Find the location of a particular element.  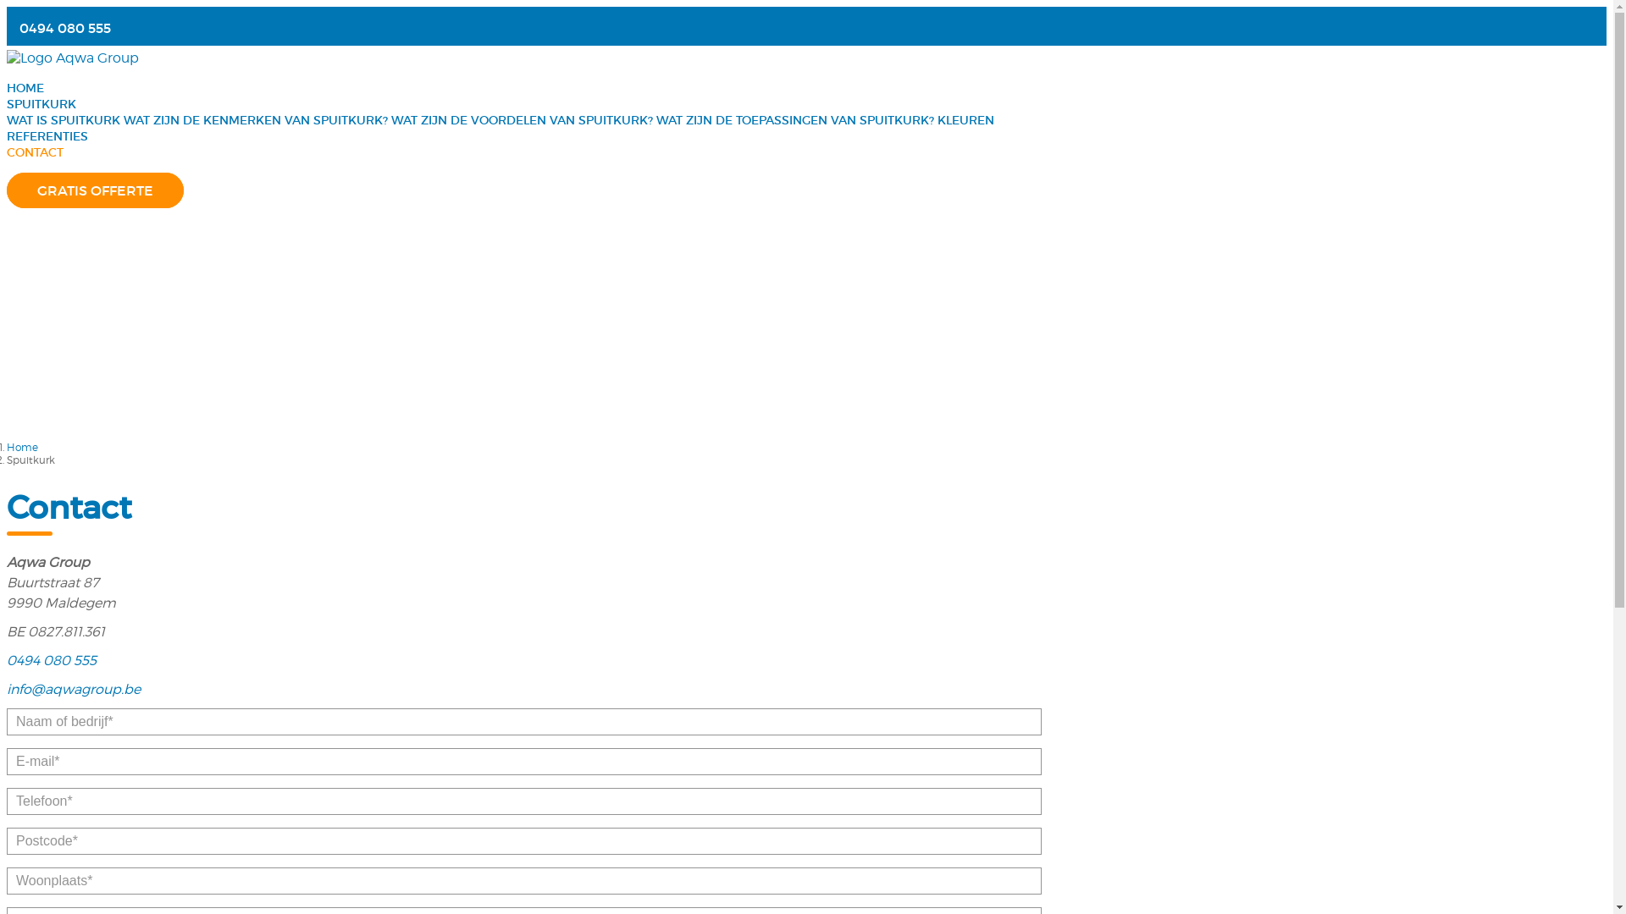

WAT ZIJN DE TOEPASSINGEN VAN SPUITKURK? is located at coordinates (795, 120).